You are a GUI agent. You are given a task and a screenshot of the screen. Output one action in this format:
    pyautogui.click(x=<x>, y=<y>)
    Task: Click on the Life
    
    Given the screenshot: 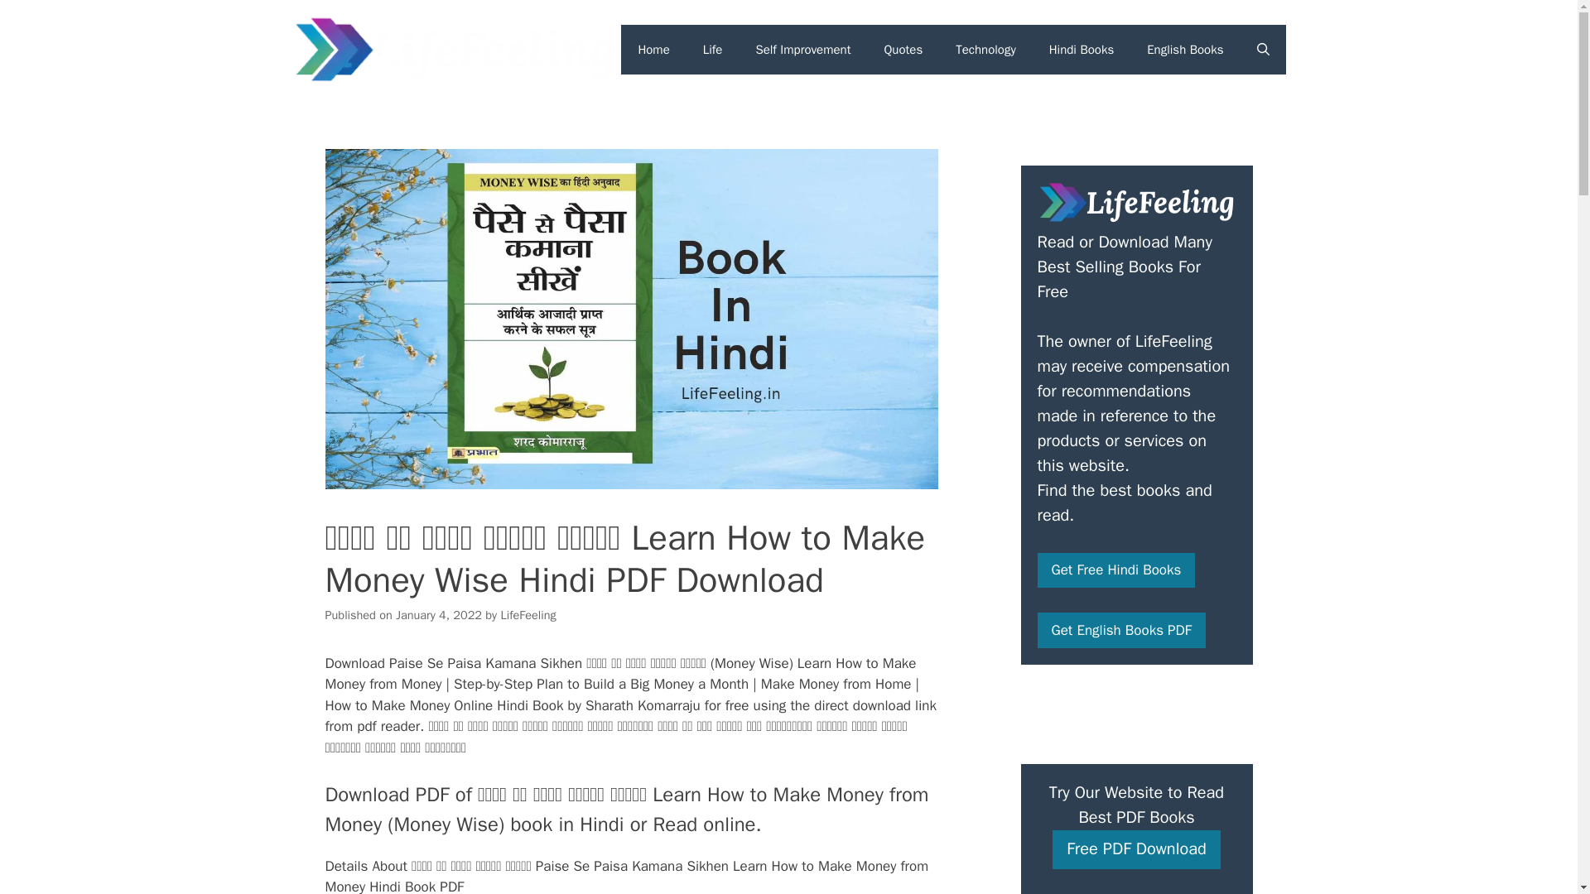 What is the action you would take?
    pyautogui.click(x=712, y=50)
    